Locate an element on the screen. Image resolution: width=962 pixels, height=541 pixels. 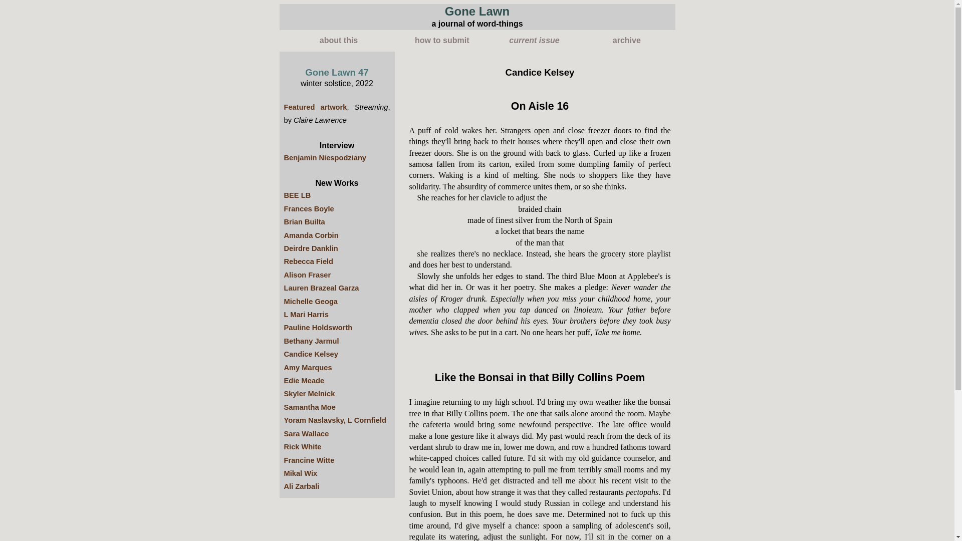
Pauline Holdsworth is located at coordinates (318, 328).